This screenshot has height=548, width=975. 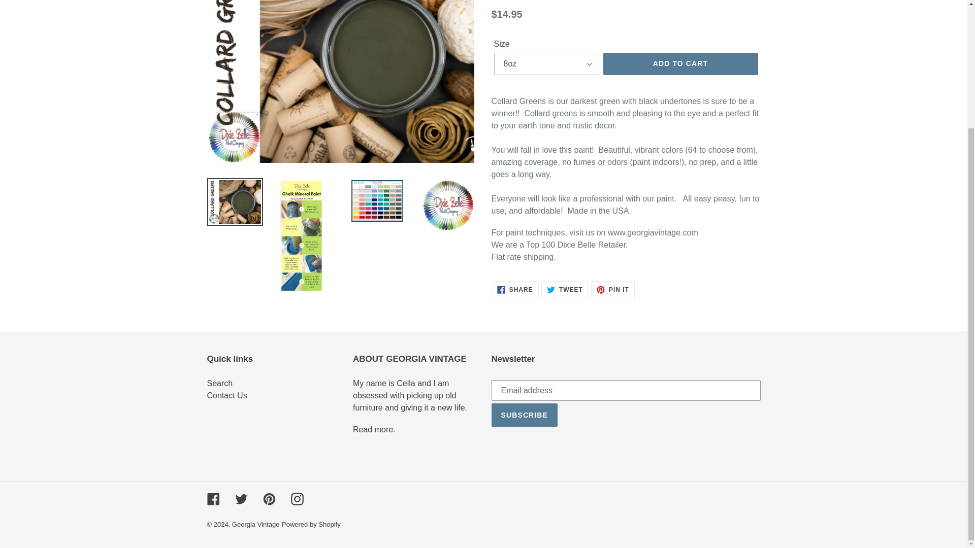 What do you see at coordinates (515, 289) in the screenshot?
I see `About Us` at bounding box center [515, 289].